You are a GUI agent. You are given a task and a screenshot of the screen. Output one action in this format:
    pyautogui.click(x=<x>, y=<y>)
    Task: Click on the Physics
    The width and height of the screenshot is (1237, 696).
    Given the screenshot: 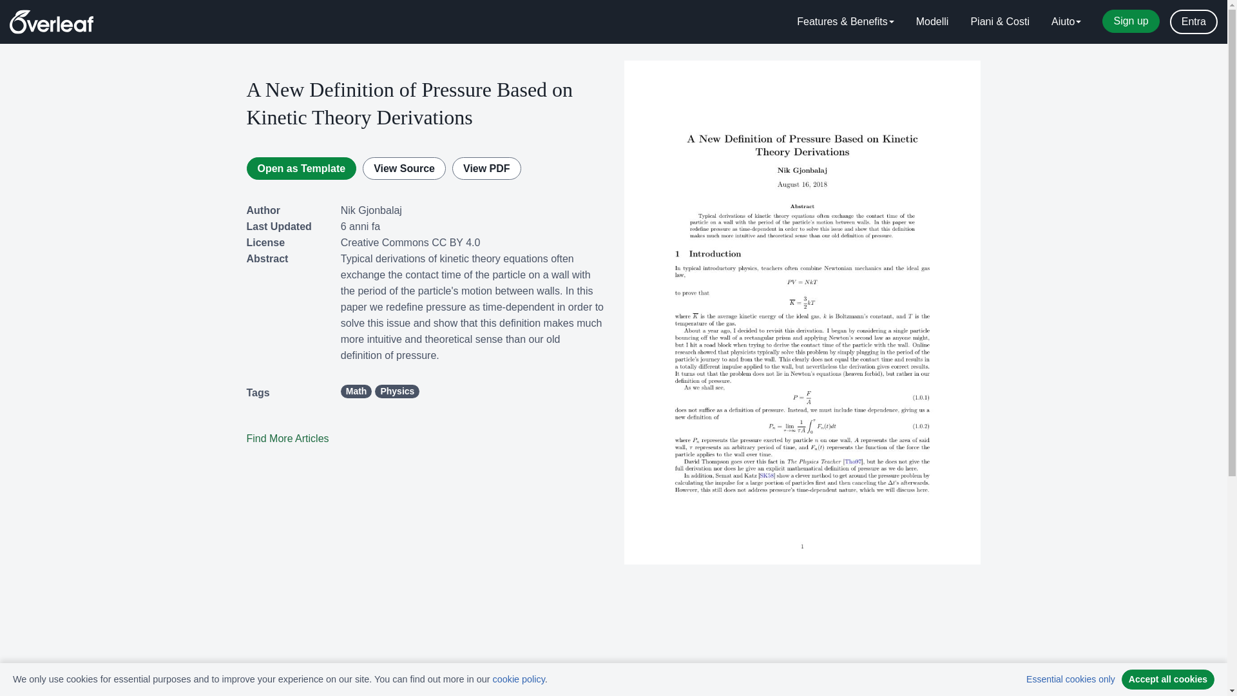 What is the action you would take?
    pyautogui.click(x=397, y=391)
    